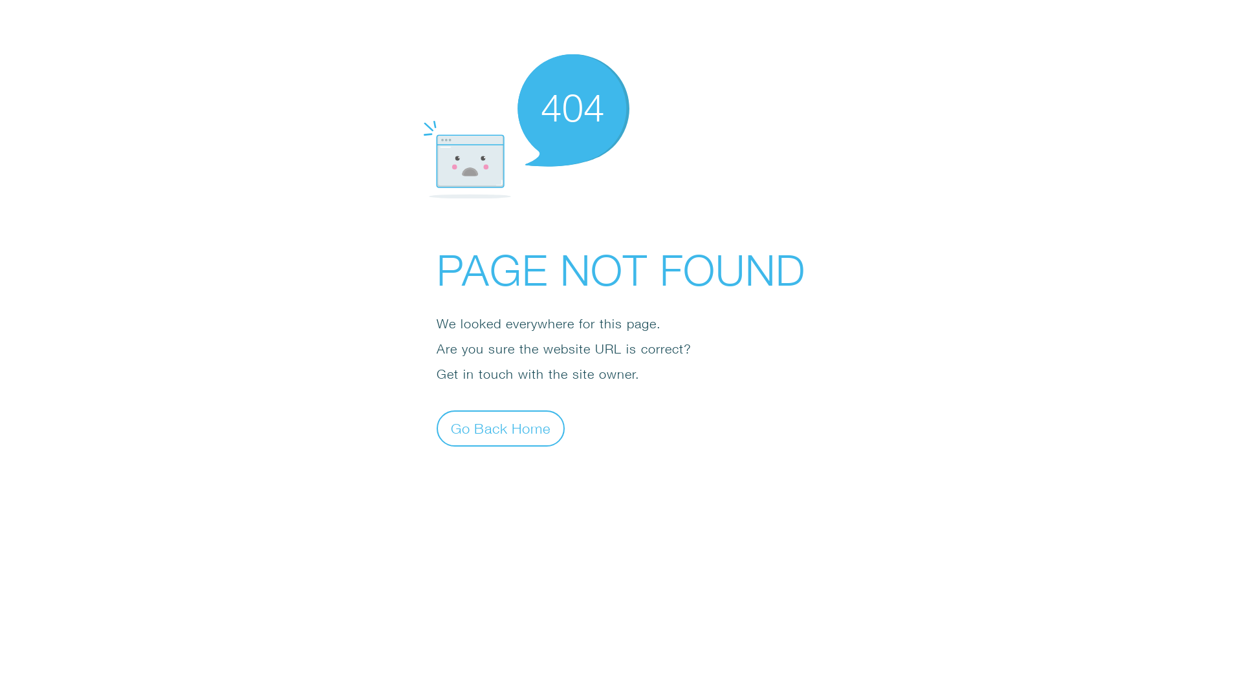 The height and width of the screenshot is (698, 1242). What do you see at coordinates (501, 428) in the screenshot?
I see `Go Back Home` at bounding box center [501, 428].